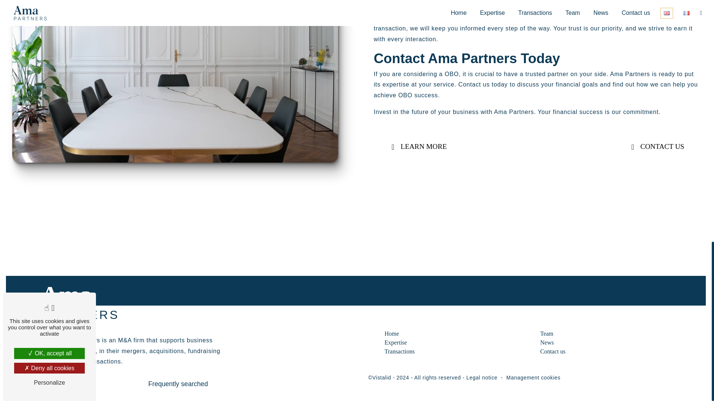 This screenshot has height=401, width=714. I want to click on Frequently searched, so click(178, 384).